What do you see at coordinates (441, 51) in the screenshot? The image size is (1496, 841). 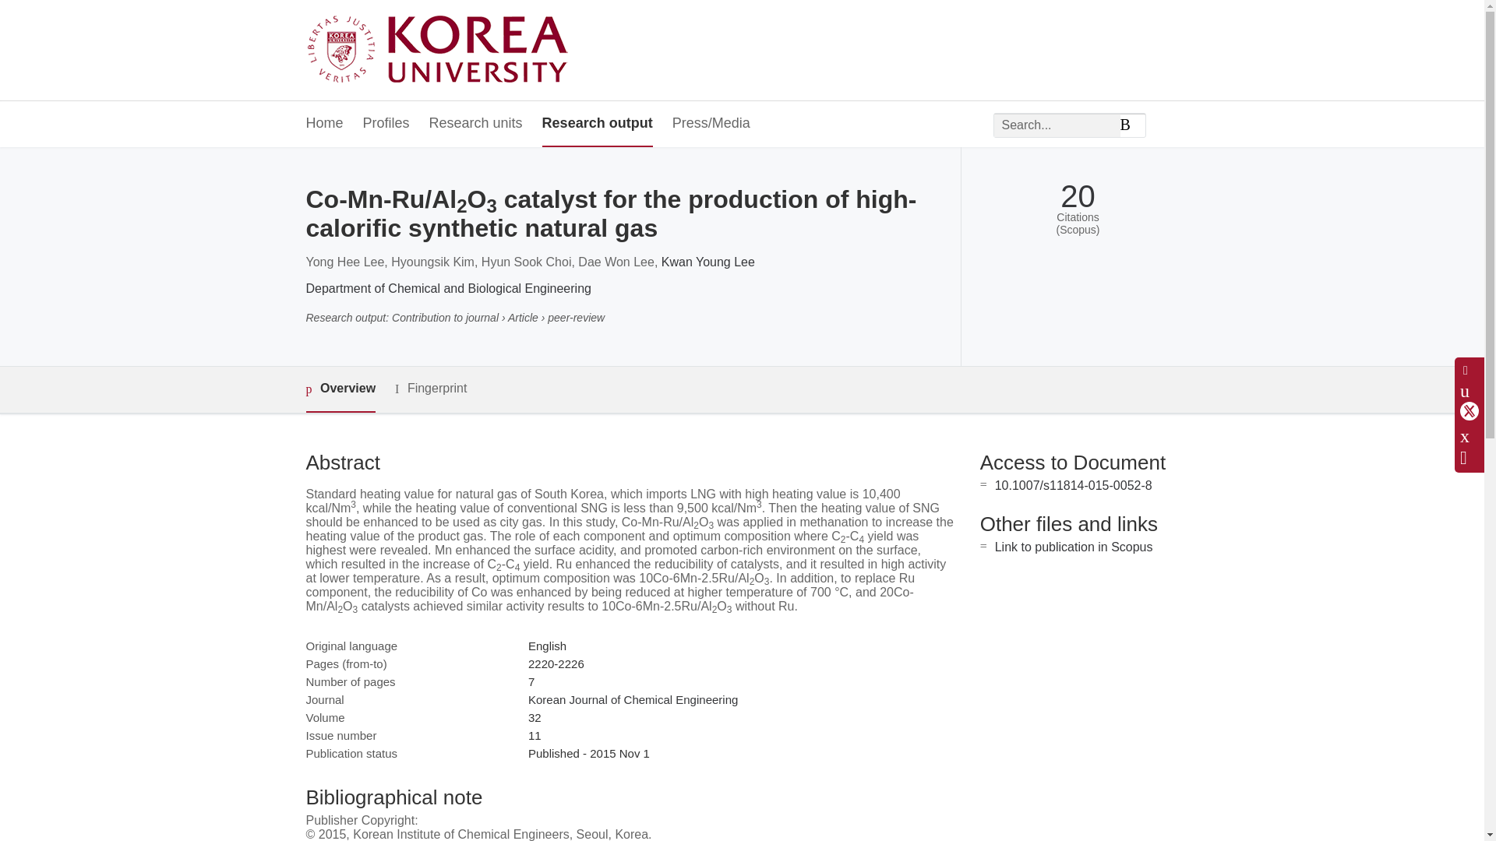 I see `Korea University Home` at bounding box center [441, 51].